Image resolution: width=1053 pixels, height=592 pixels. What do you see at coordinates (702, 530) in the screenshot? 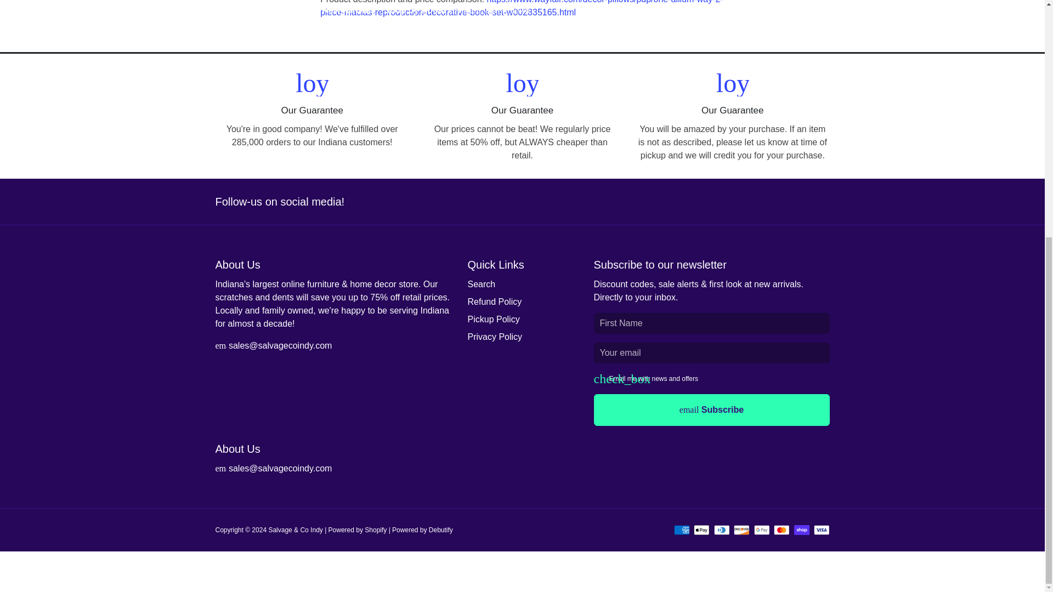
I see `Apple Pay` at bounding box center [702, 530].